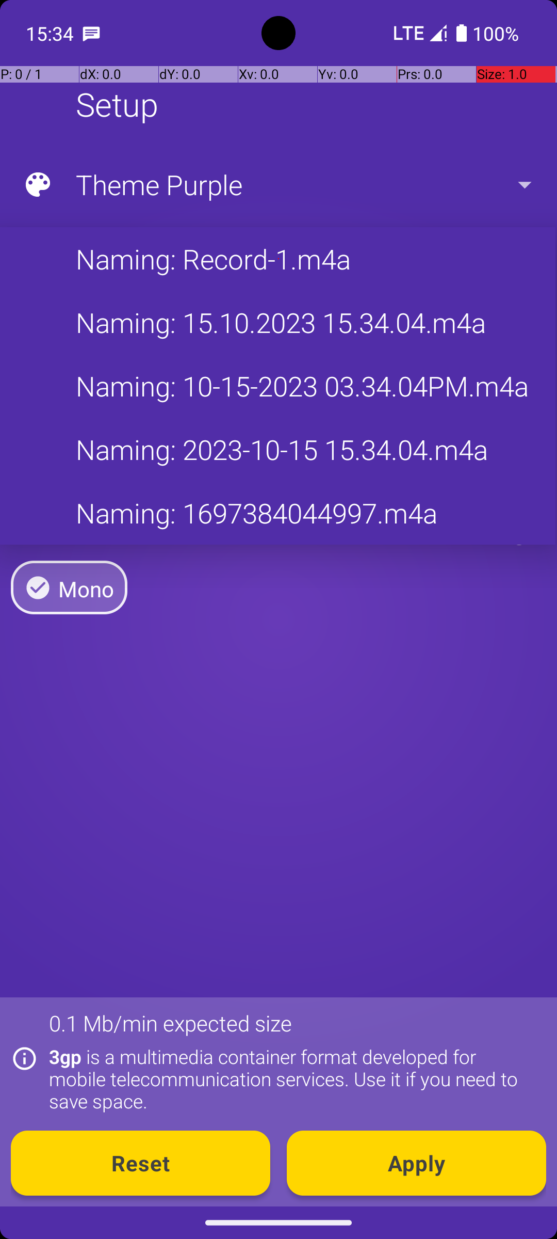  I want to click on Naming: 10-15-2023 03.34.04PM.m4a, so click(277, 386).